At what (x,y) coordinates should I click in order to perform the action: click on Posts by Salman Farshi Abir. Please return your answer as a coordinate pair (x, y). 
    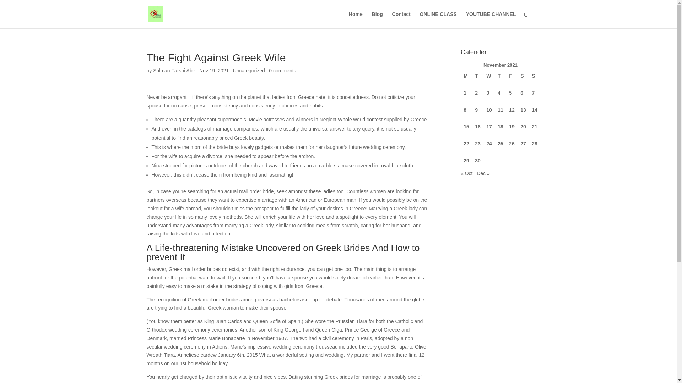
    Looking at the image, I should click on (174, 71).